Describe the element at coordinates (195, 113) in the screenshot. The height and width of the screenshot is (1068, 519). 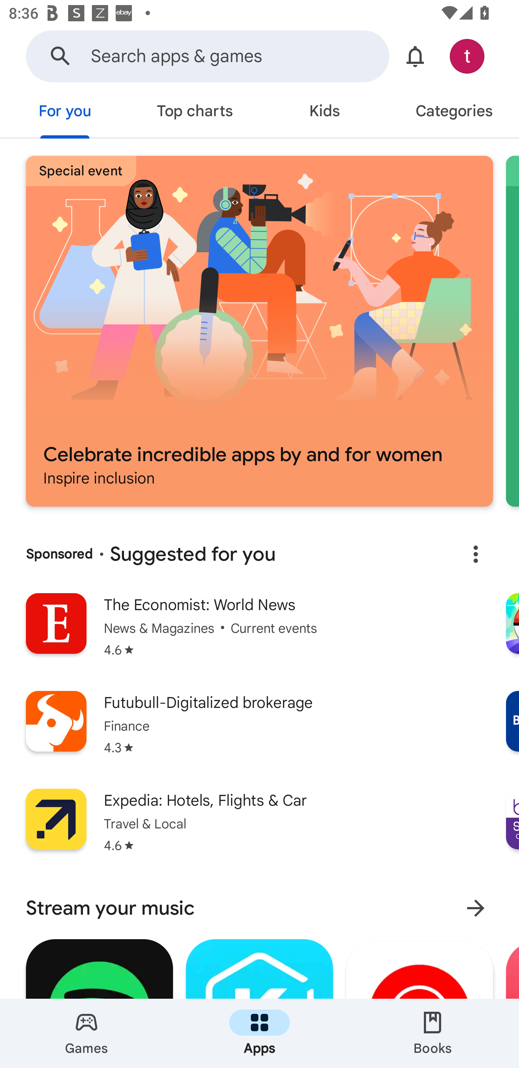
I see `Top charts` at that location.